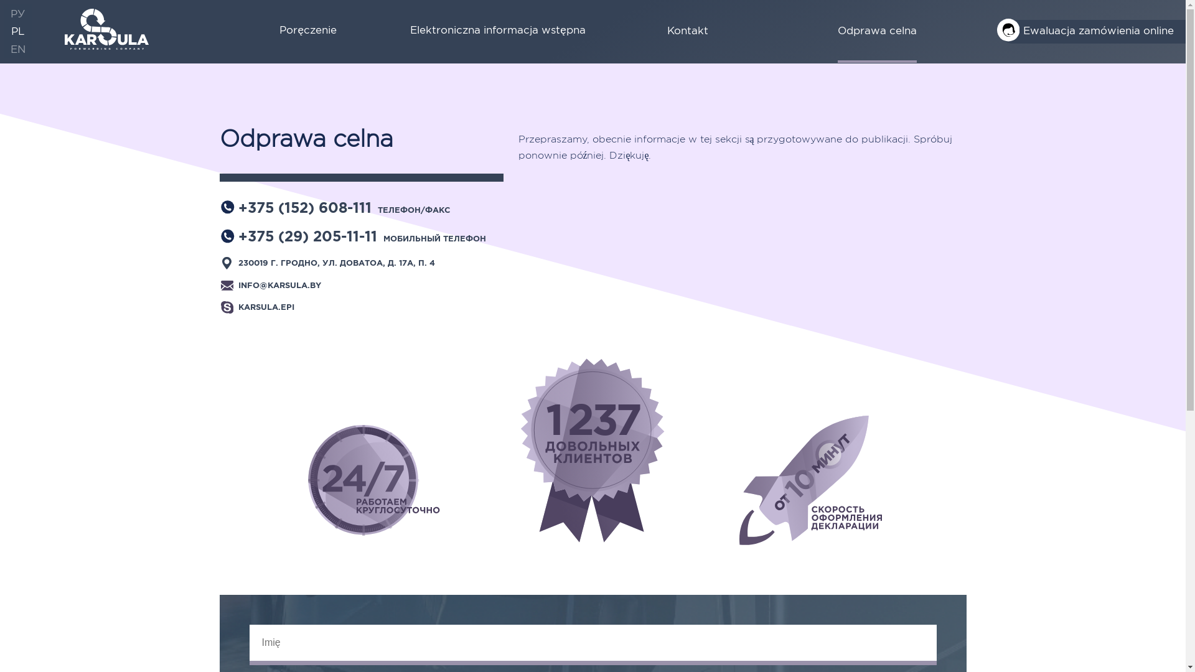  Describe the element at coordinates (688, 32) in the screenshot. I see `Kontakt` at that location.